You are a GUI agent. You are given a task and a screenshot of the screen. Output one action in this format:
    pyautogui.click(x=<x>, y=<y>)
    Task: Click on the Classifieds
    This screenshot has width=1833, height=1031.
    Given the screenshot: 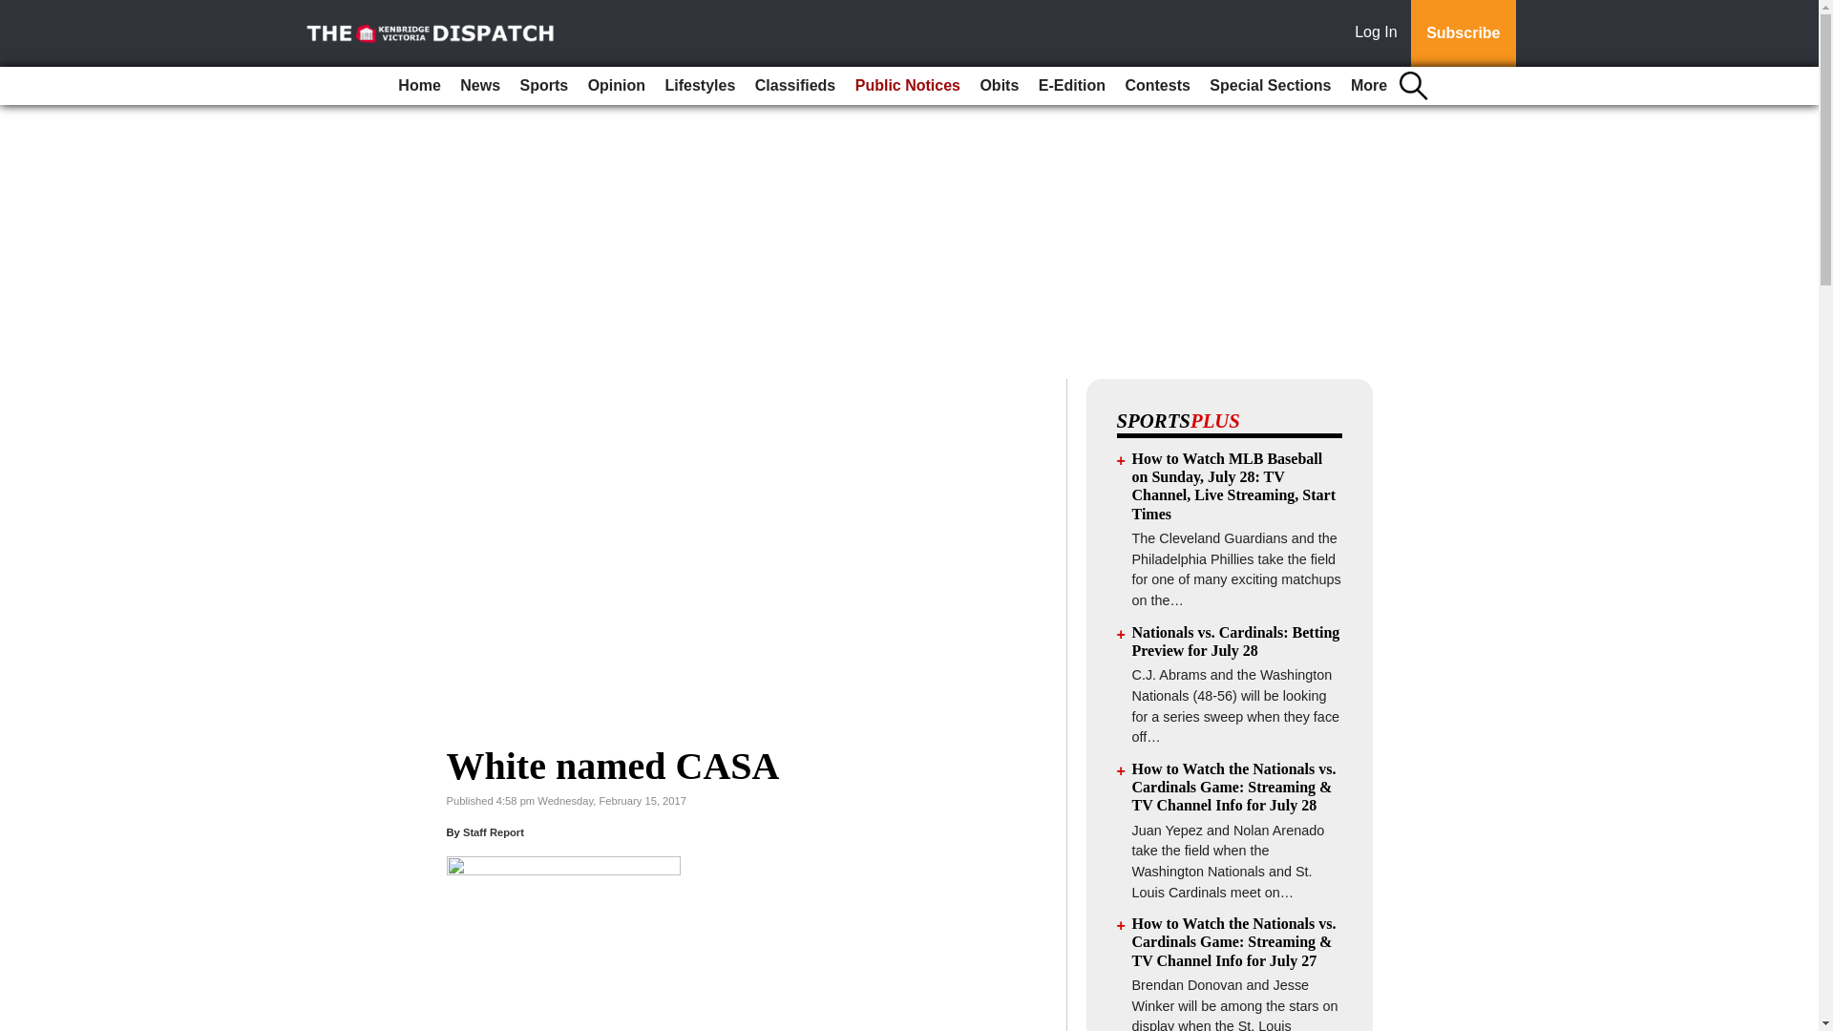 What is the action you would take?
    pyautogui.click(x=795, y=86)
    